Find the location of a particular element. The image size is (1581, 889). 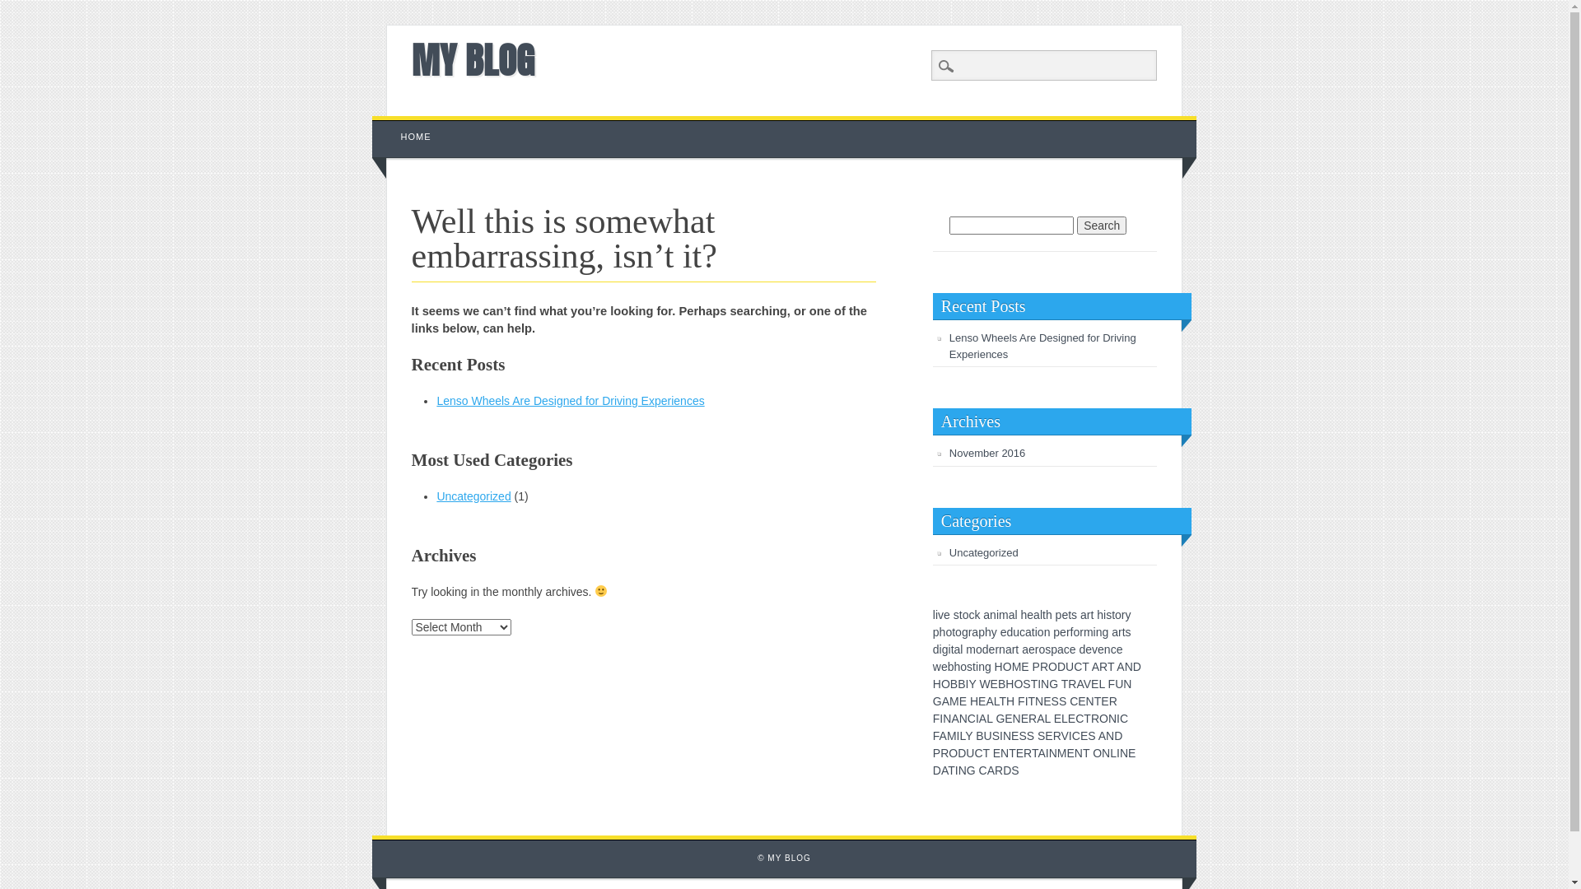

h is located at coordinates (958, 667).